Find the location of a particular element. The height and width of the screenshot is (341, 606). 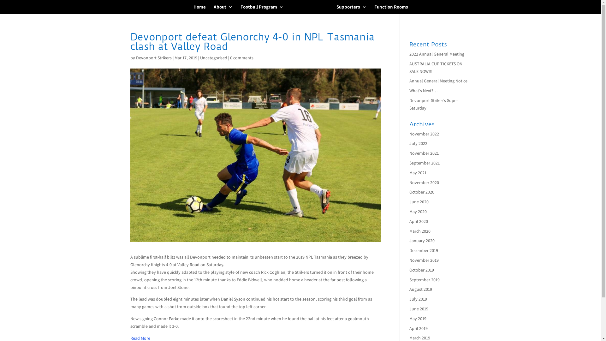

2022 Annual General Meeting is located at coordinates (437, 54).